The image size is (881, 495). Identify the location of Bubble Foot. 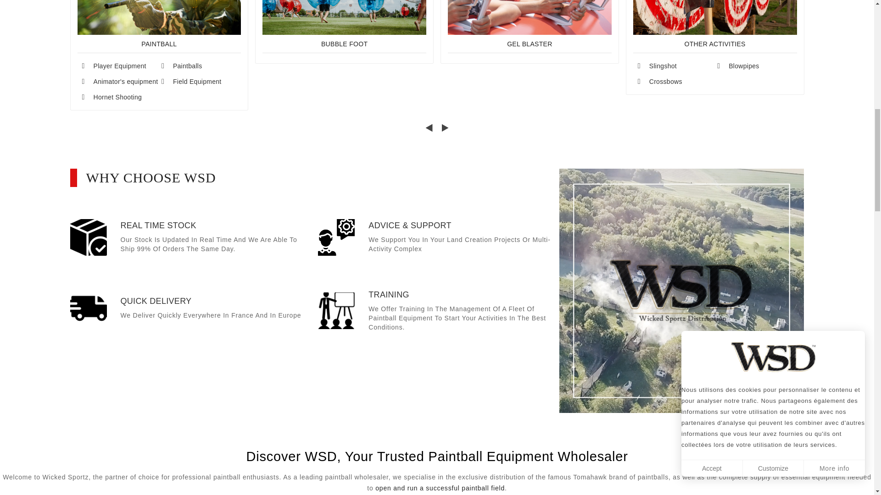
(344, 44).